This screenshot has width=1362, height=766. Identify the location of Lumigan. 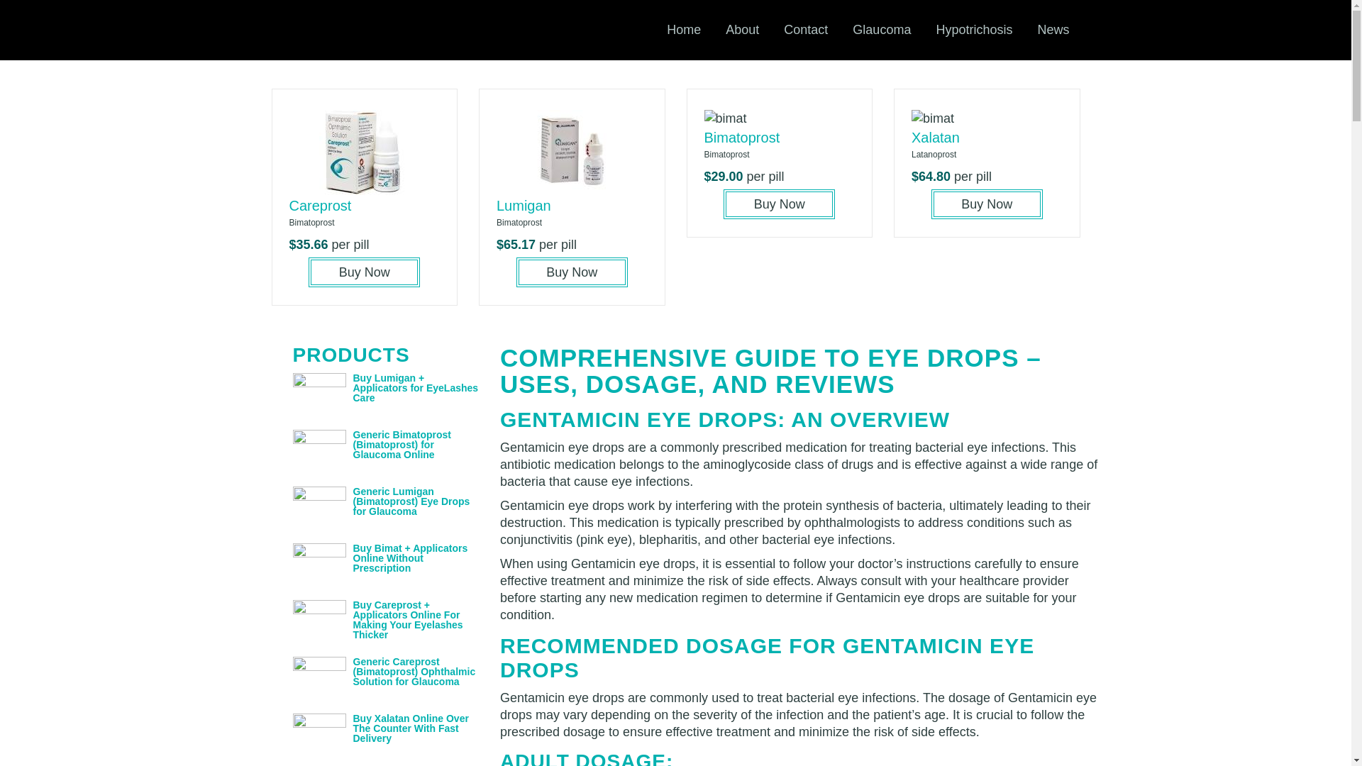
(524, 206).